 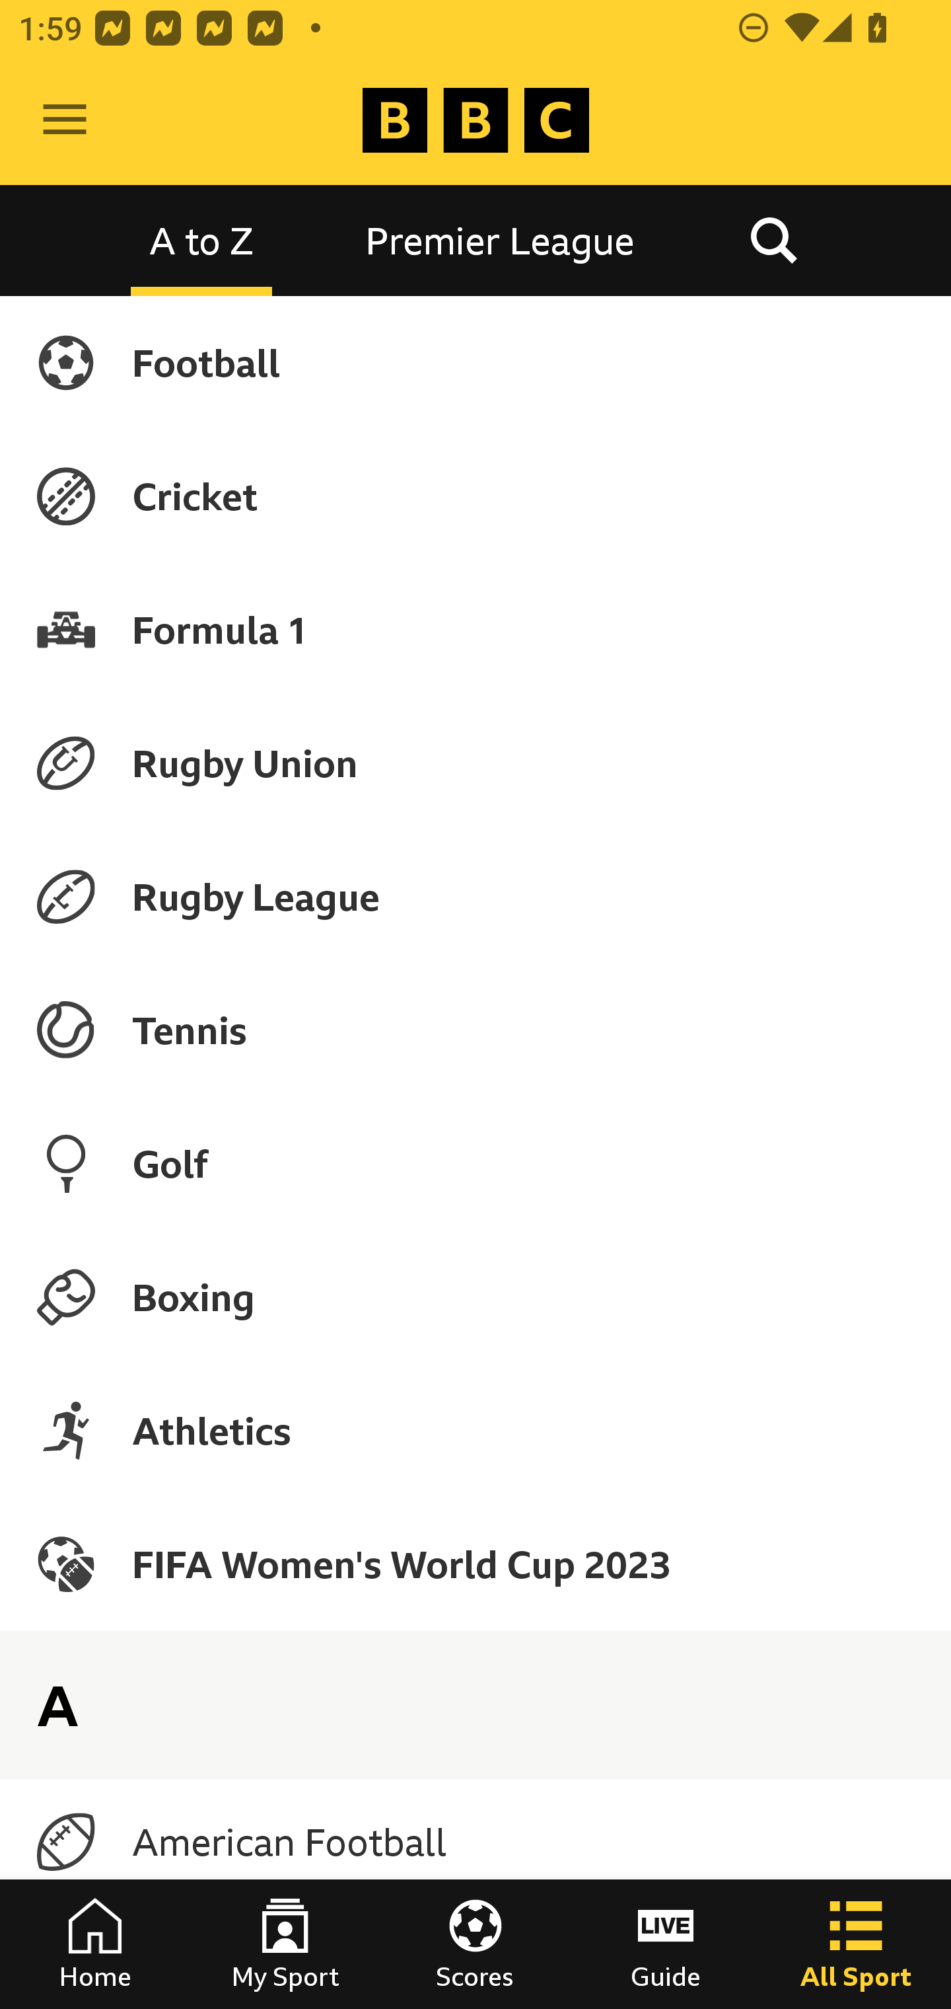 What do you see at coordinates (500, 239) in the screenshot?
I see `Premier League` at bounding box center [500, 239].